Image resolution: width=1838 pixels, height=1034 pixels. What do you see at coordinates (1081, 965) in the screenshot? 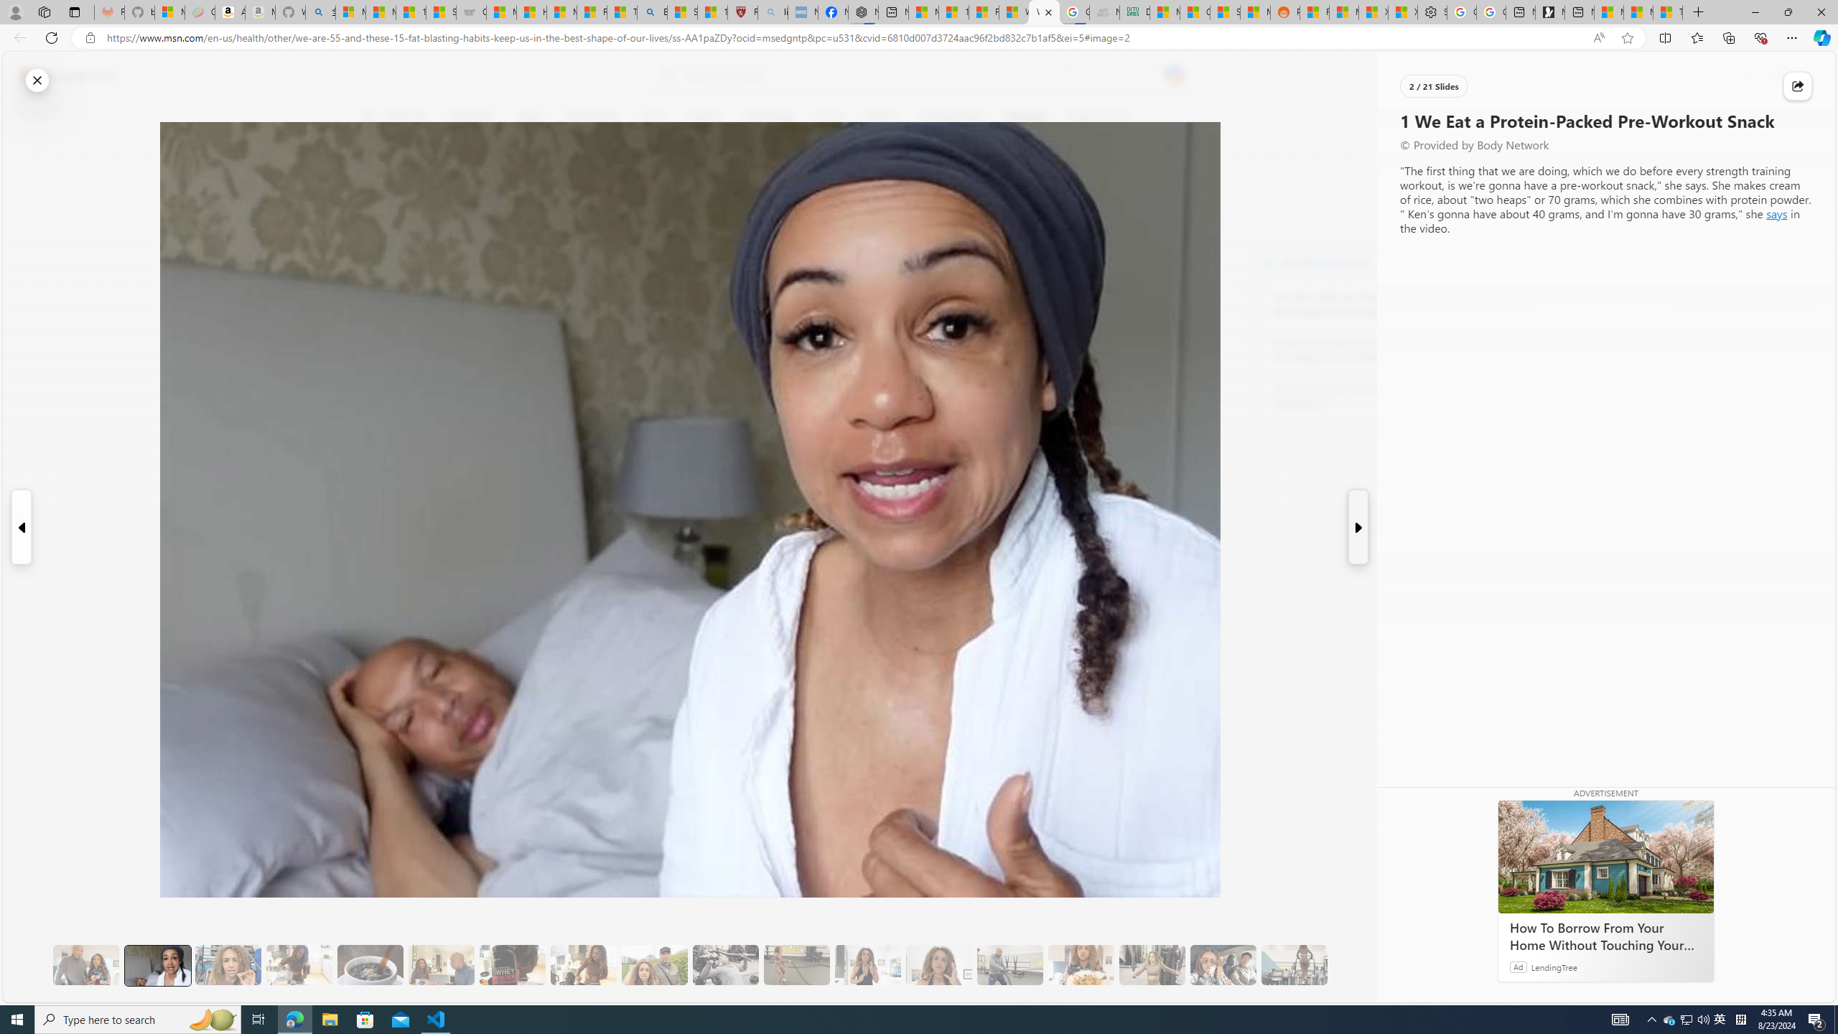
I see `14 They Have Salmon and Veggies for Dinner` at bounding box center [1081, 965].